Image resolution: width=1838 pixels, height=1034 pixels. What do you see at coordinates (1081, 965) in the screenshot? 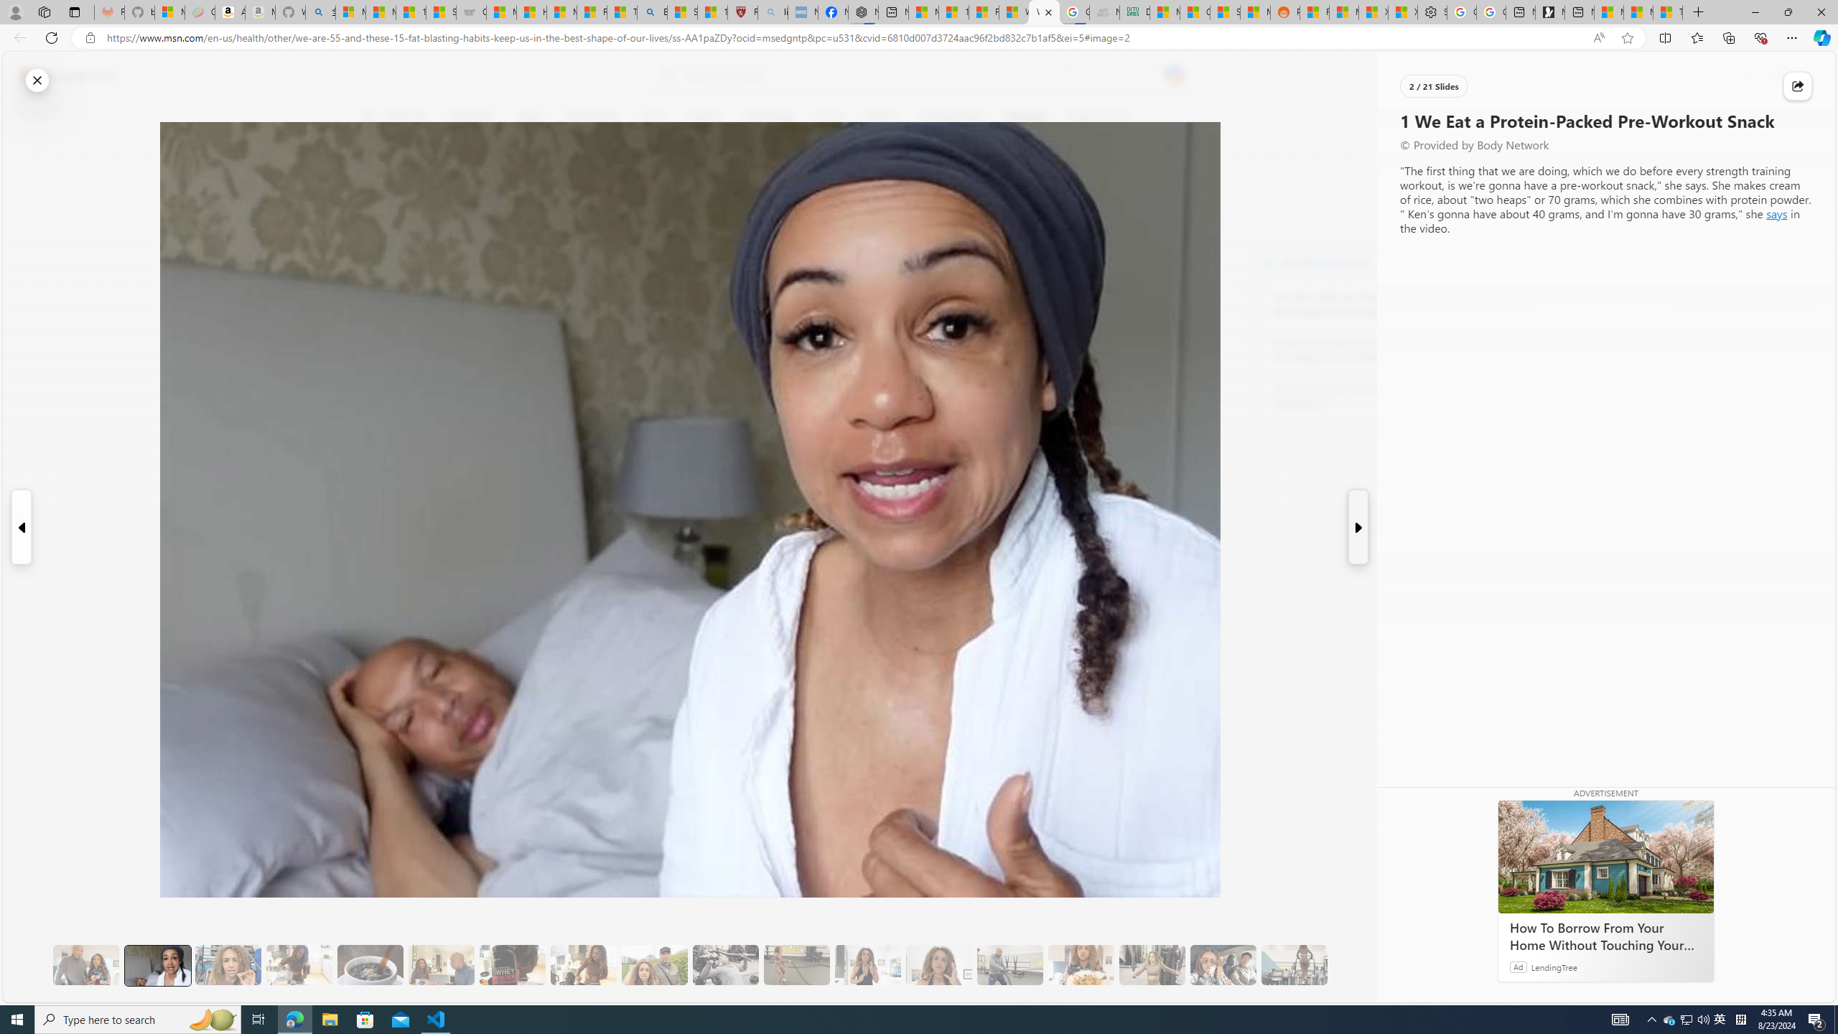
I see `14 They Have Salmon and Veggies for Dinner` at bounding box center [1081, 965].